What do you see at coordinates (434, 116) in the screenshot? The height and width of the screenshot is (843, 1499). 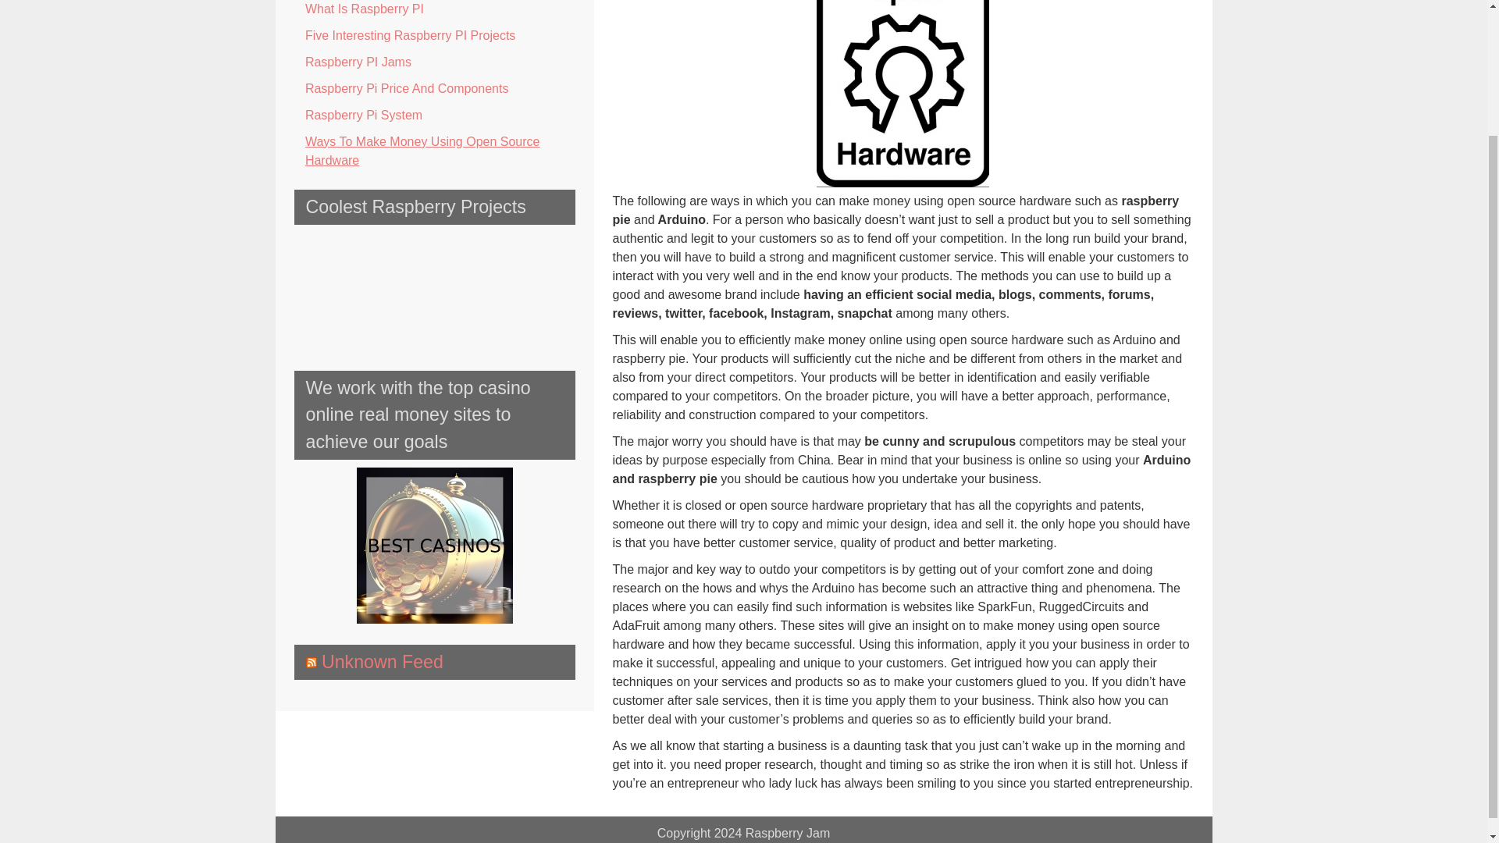 I see `Raspberry Pi System` at bounding box center [434, 116].